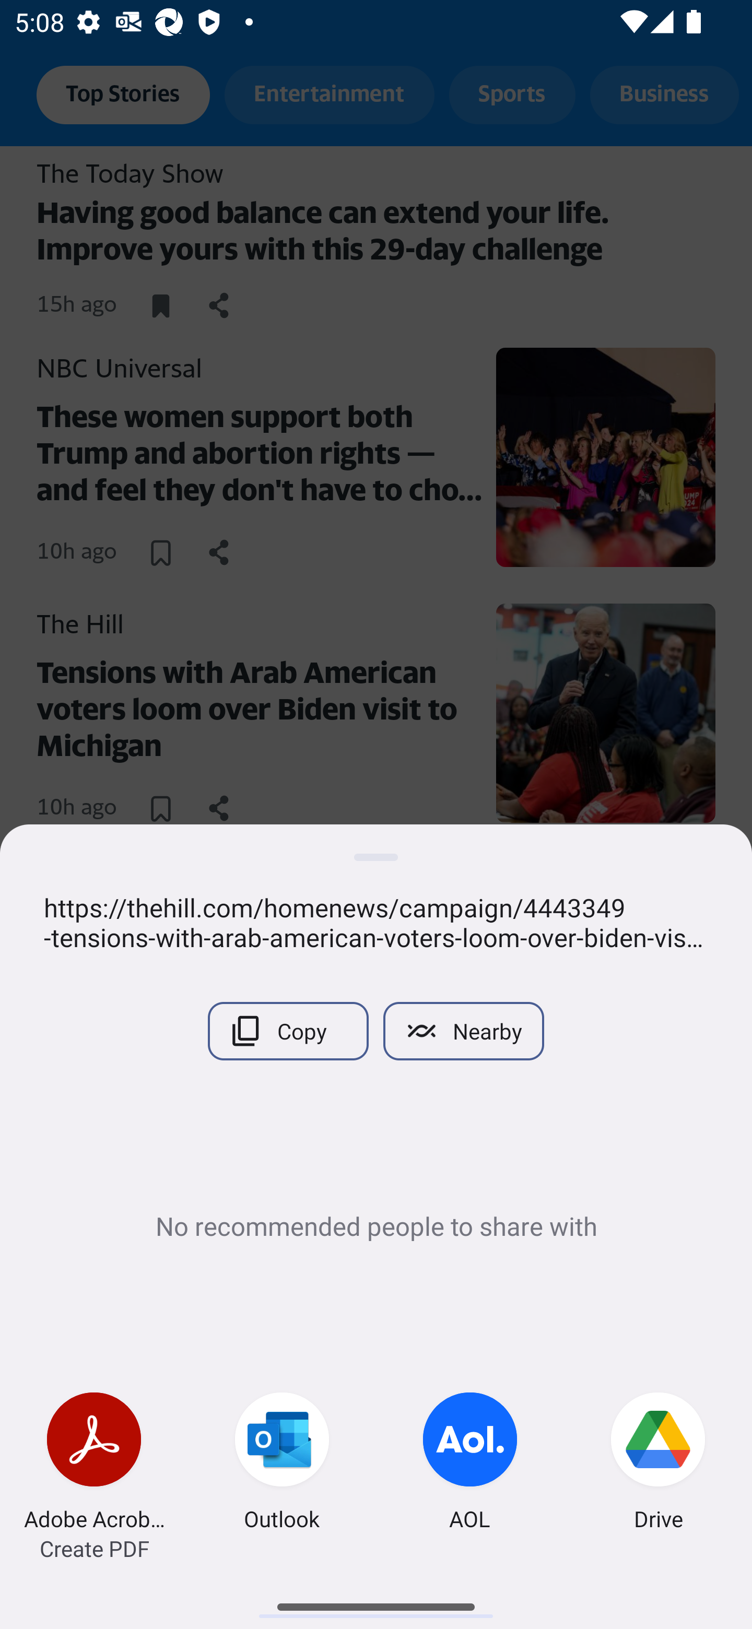 This screenshot has width=752, height=1629. I want to click on Outlook, so click(282, 1464).